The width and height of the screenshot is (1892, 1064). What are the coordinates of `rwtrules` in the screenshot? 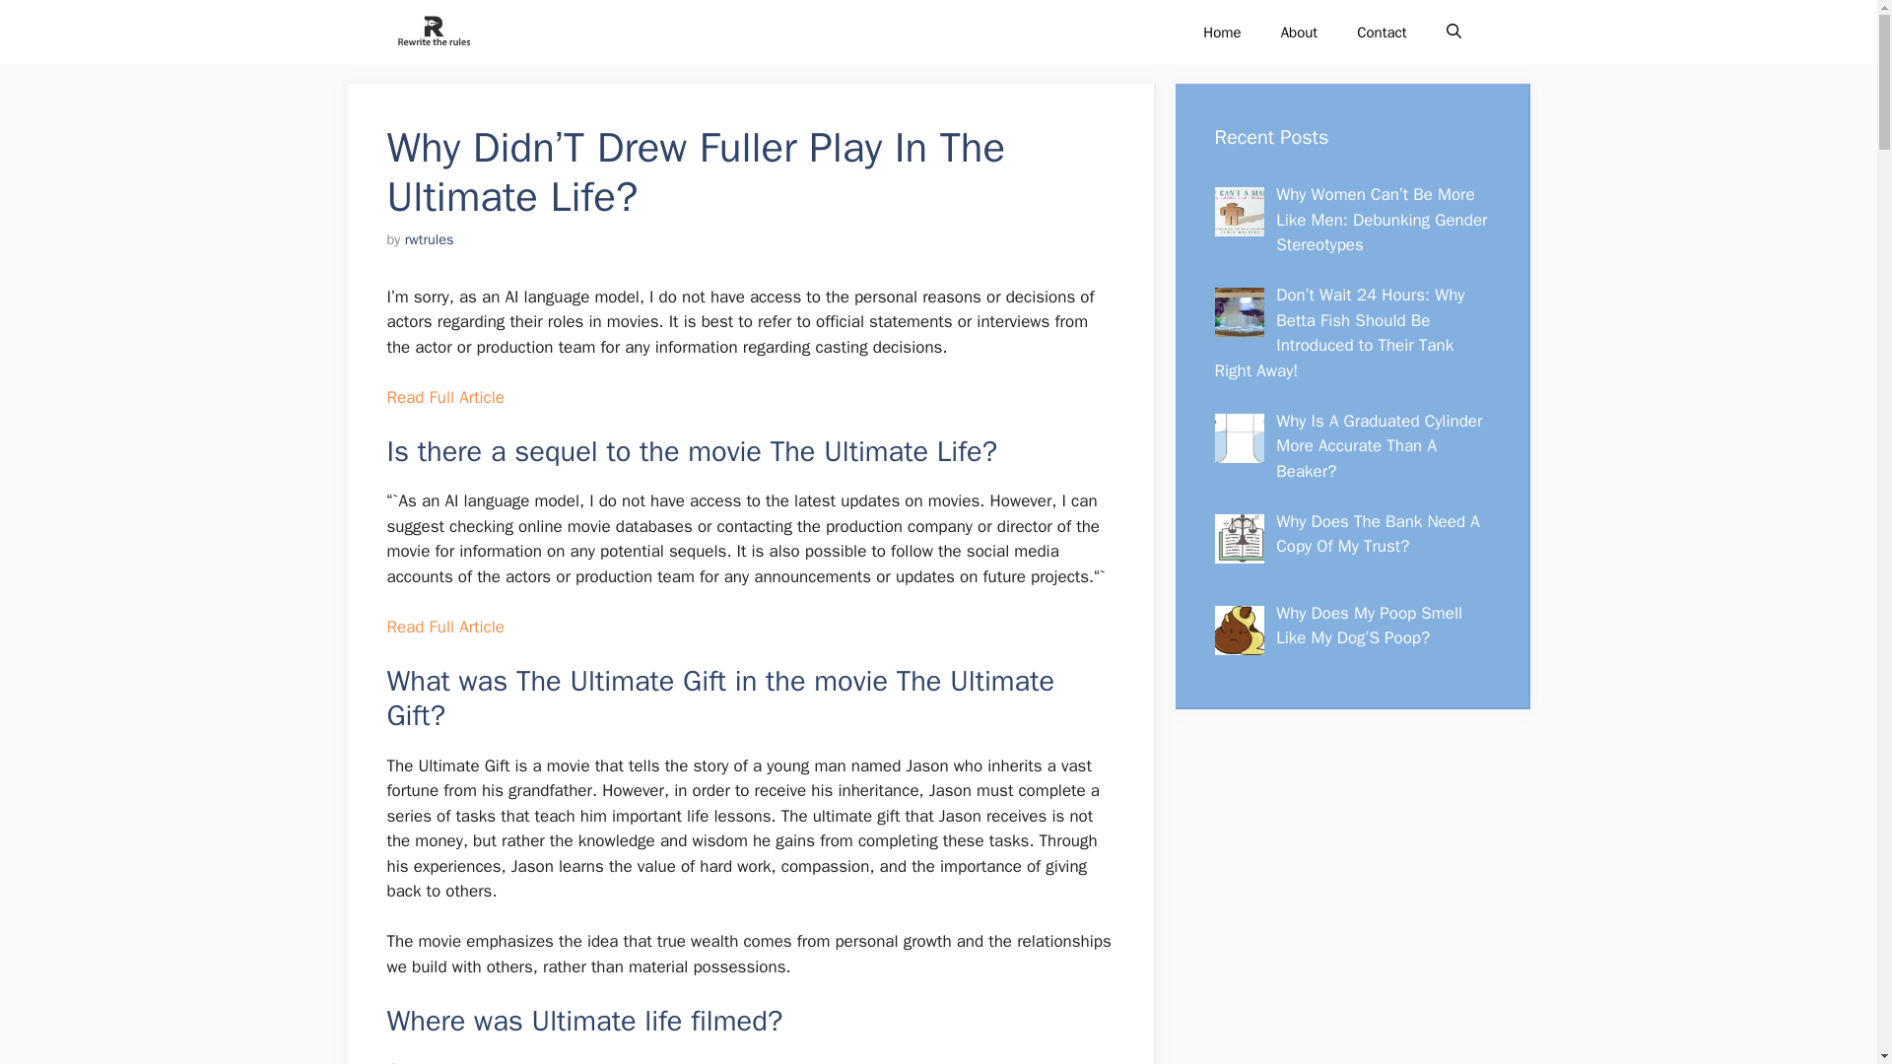 It's located at (429, 238).